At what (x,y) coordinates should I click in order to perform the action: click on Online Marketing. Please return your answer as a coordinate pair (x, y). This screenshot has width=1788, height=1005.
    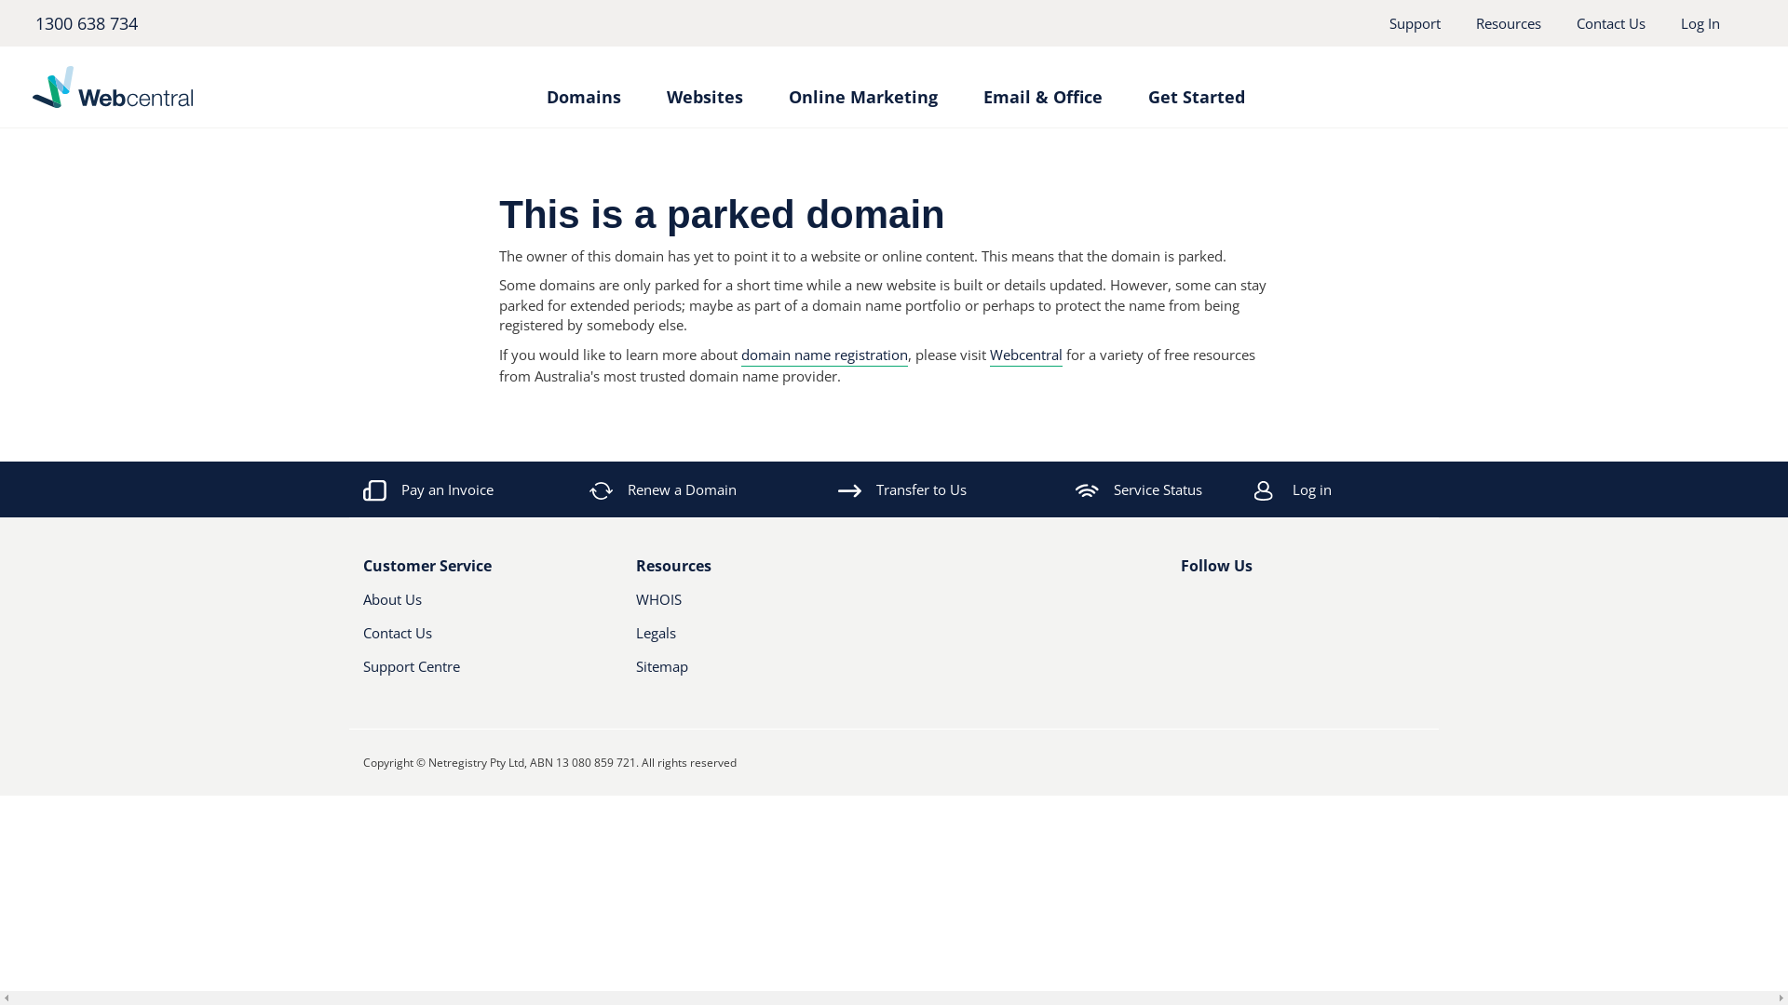
    Looking at the image, I should click on (862, 87).